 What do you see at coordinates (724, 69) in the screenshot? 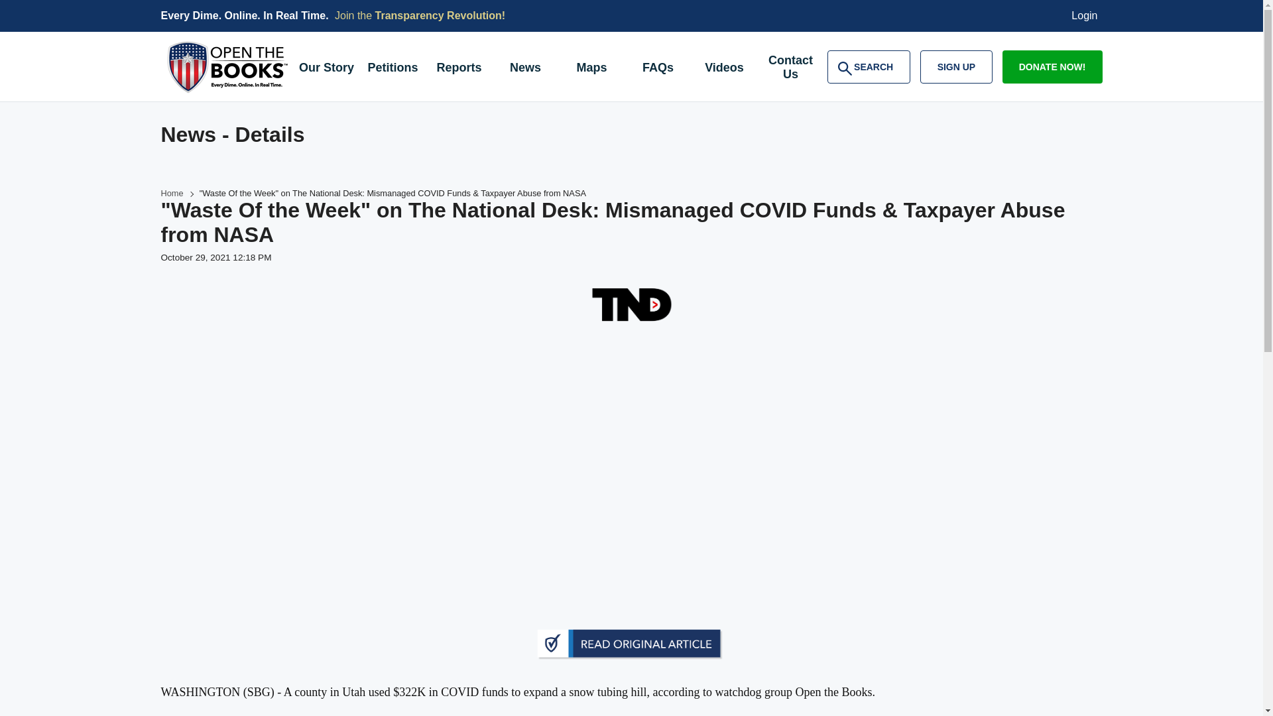
I see `Videos` at bounding box center [724, 69].